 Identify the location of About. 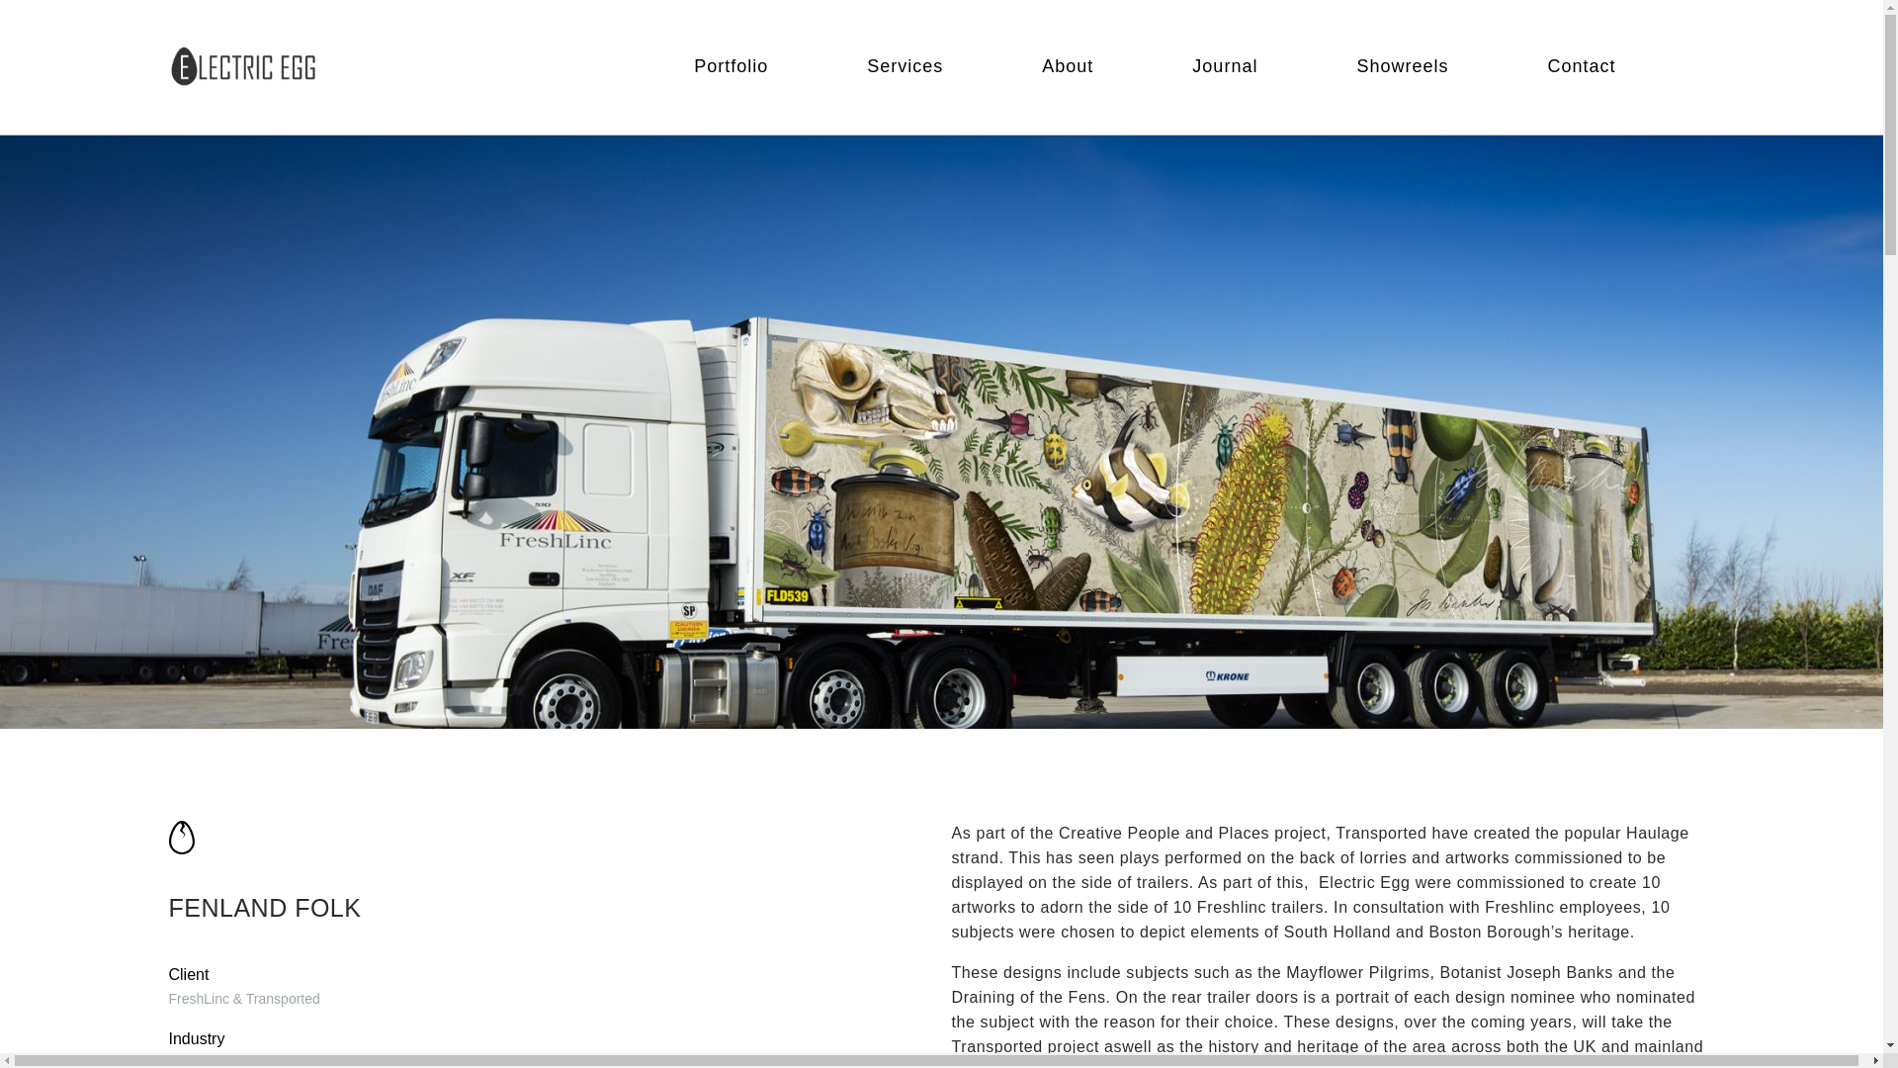
(1068, 65).